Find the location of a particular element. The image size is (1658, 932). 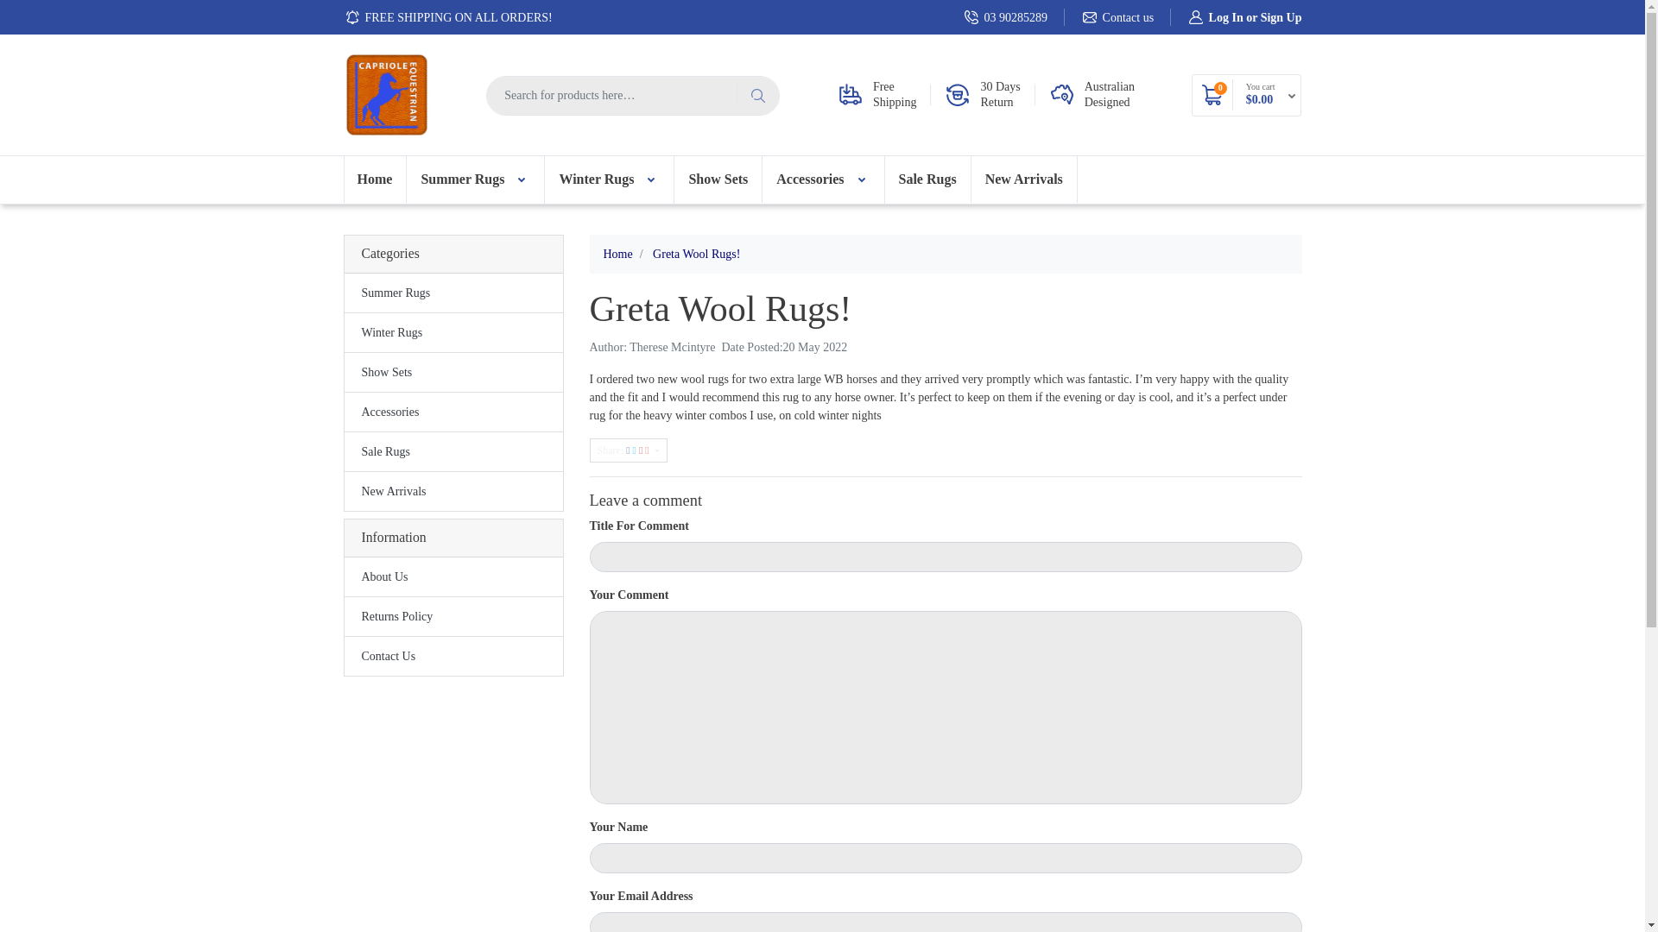

Log In is located at coordinates (1226, 16).